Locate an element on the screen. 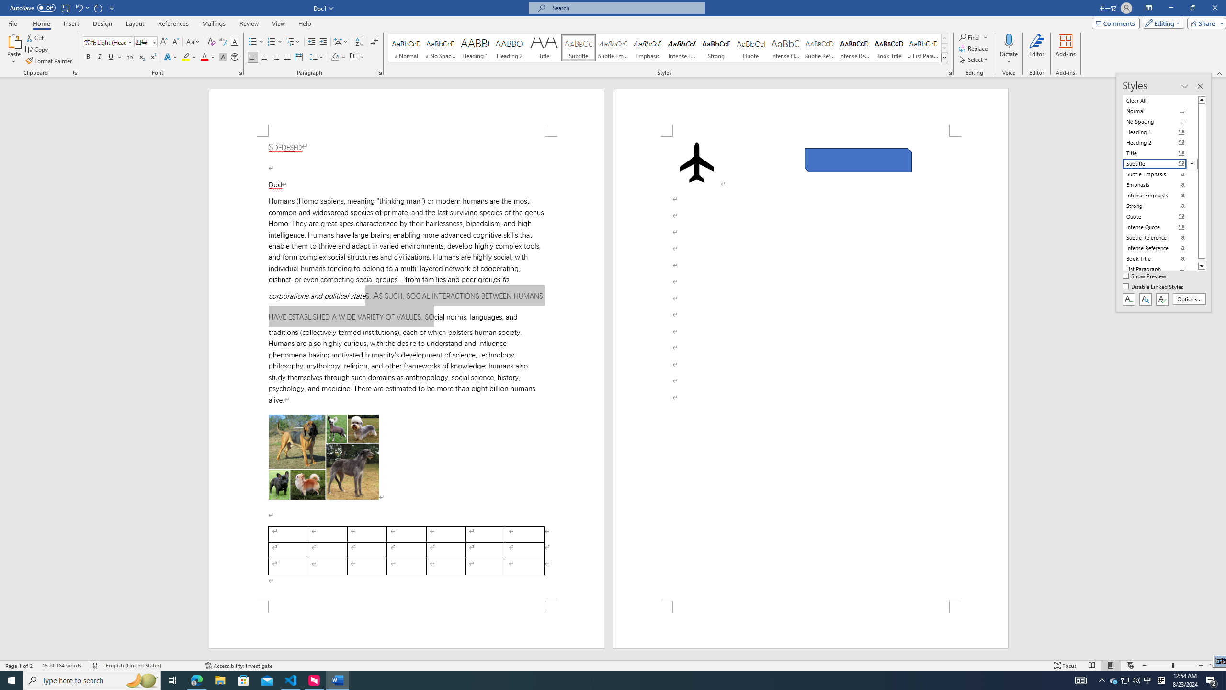 This screenshot has width=1226, height=690. Quote is located at coordinates (751, 48).